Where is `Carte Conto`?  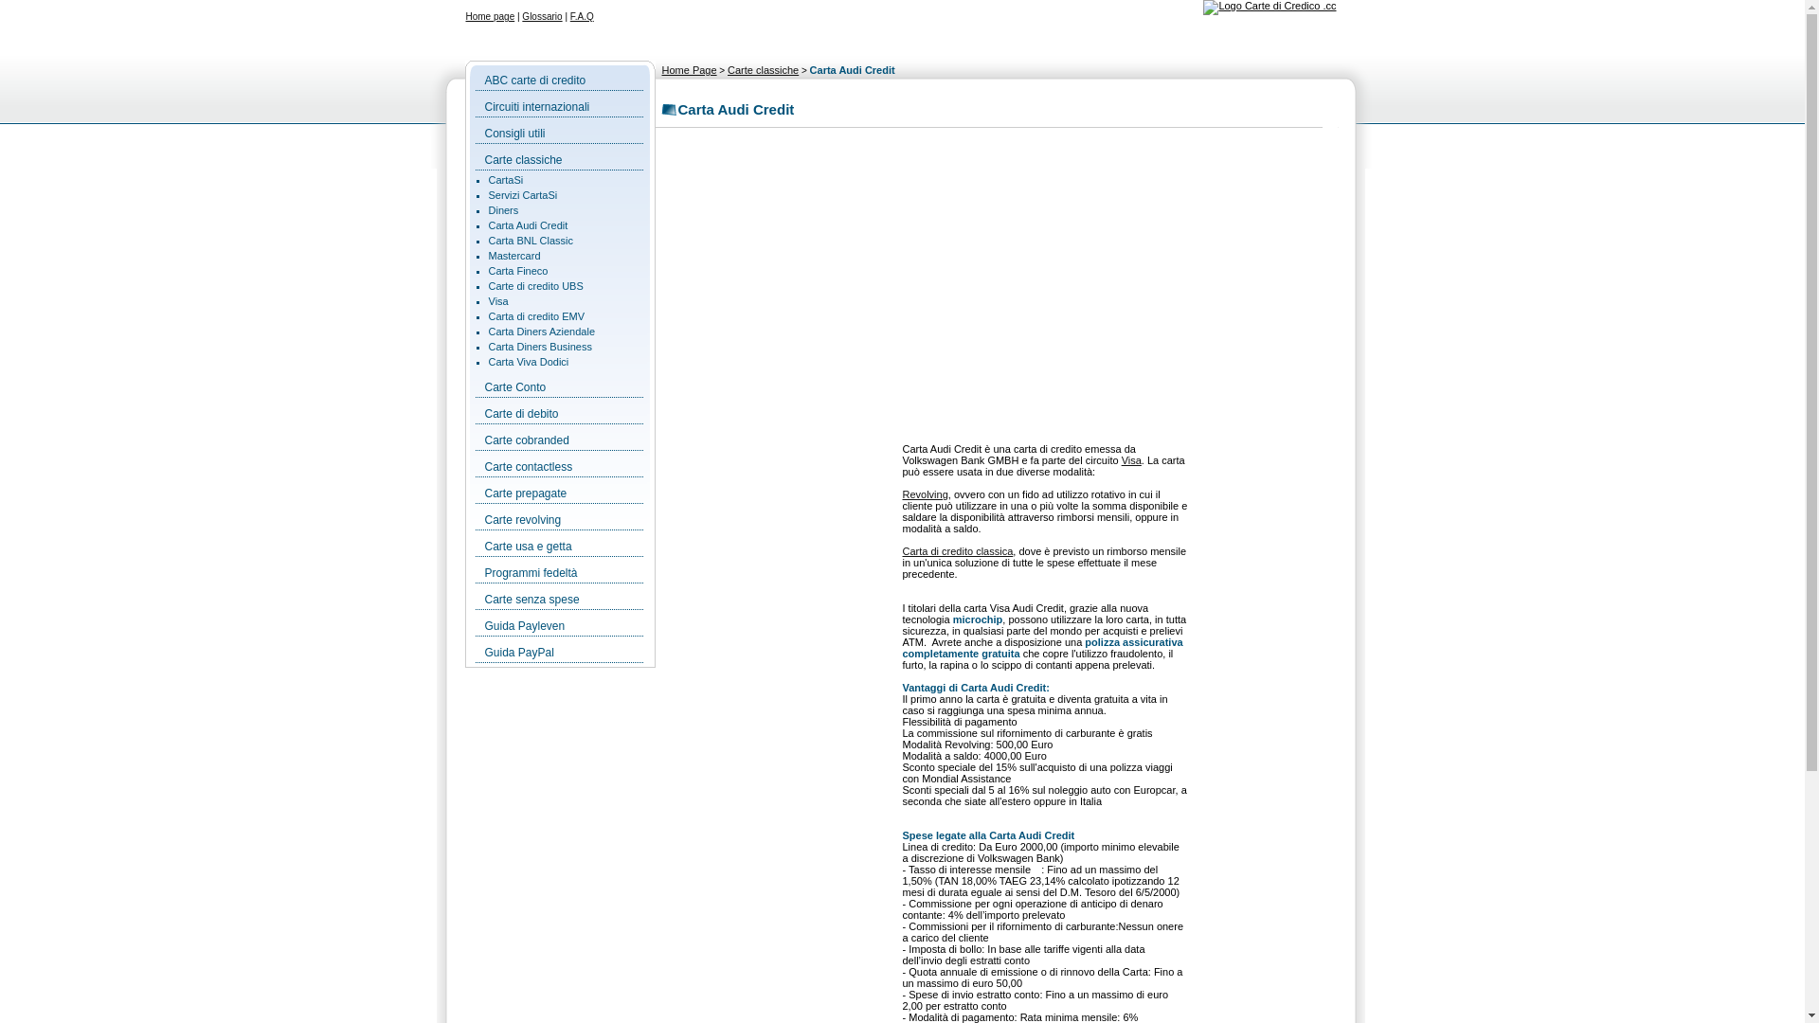 Carte Conto is located at coordinates (515, 387).